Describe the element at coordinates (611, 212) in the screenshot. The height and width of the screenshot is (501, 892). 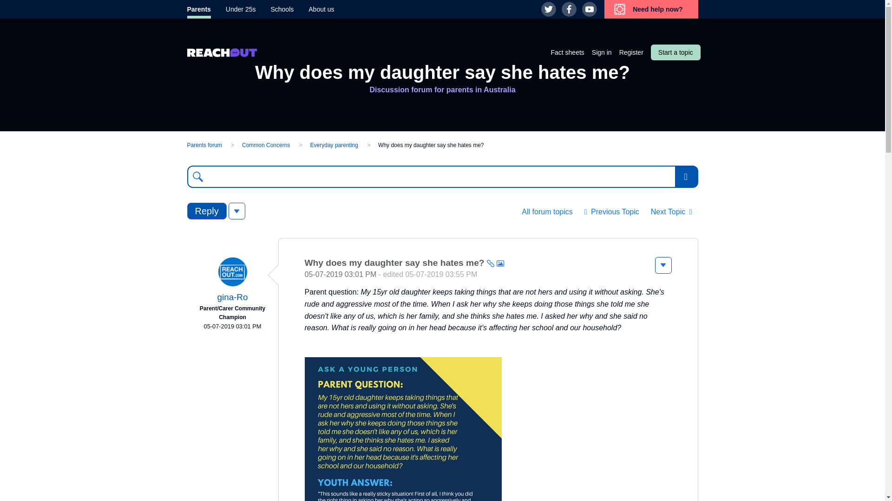
I see `How can I help my daughter through a break up?` at that location.